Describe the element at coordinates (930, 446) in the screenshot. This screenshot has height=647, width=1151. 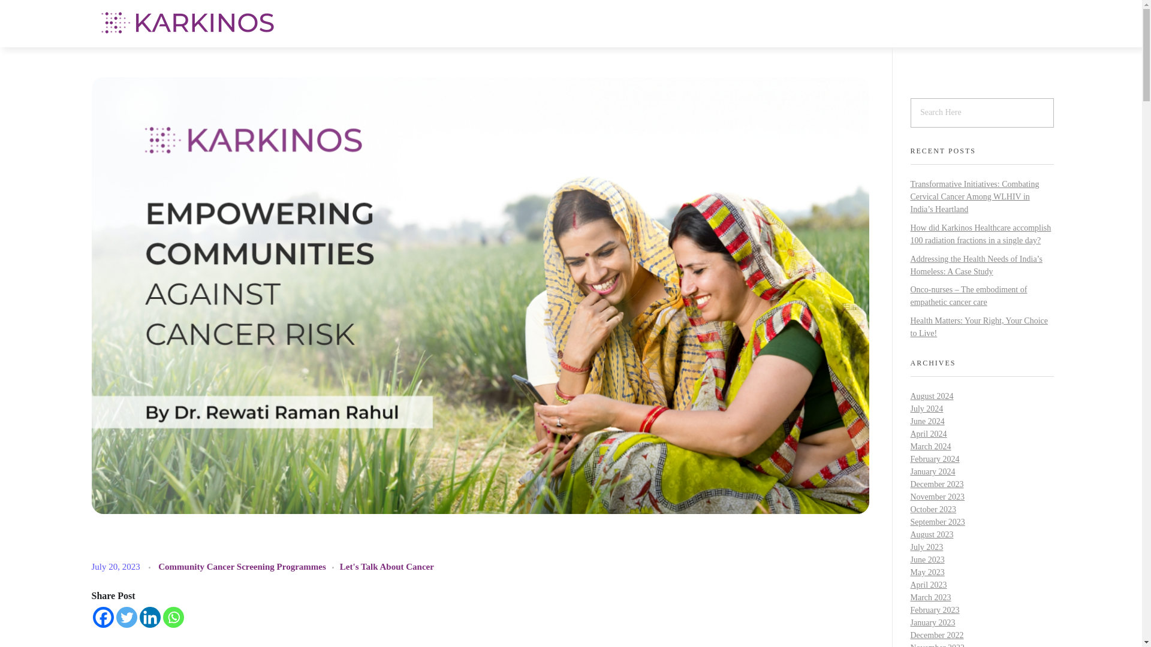
I see `March 2024` at that location.